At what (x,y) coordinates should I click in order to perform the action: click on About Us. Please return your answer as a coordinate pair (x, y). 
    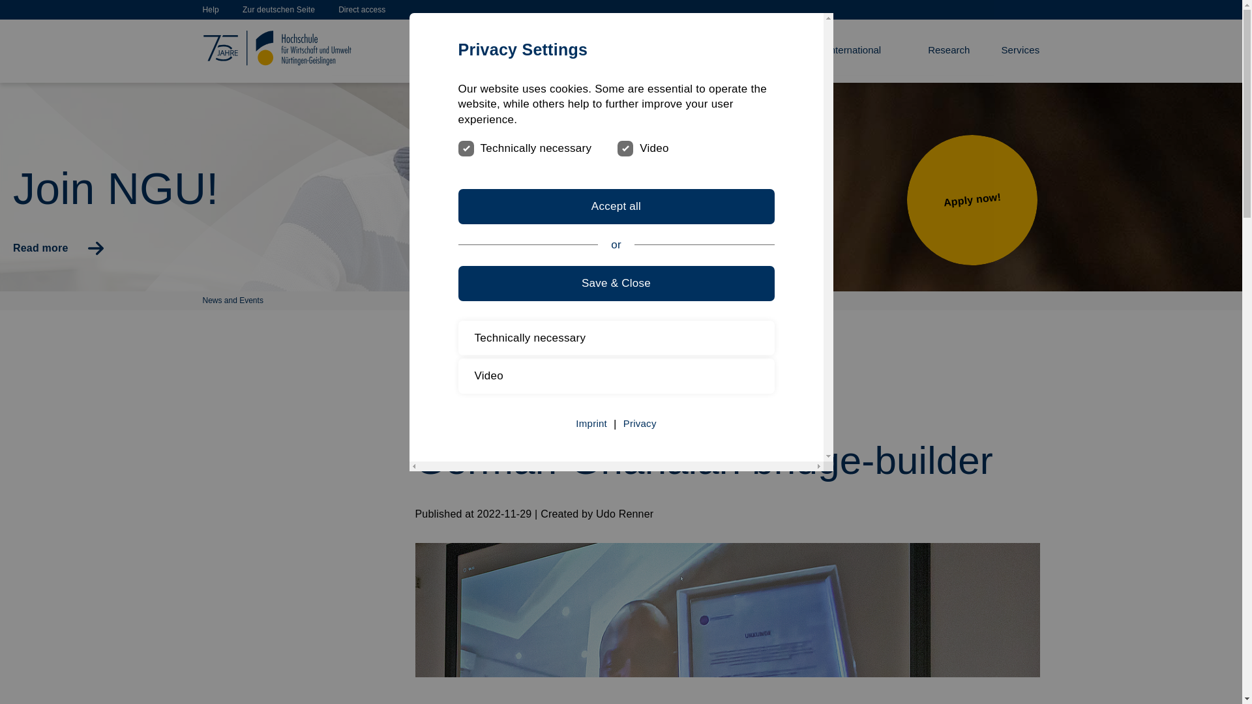
    Looking at the image, I should click on (536, 51).